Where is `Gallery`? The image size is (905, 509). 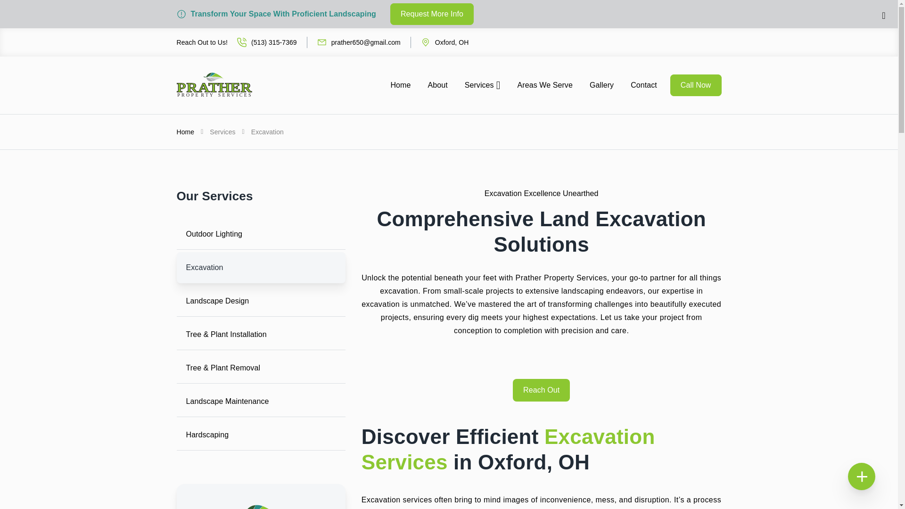
Gallery is located at coordinates (601, 85).